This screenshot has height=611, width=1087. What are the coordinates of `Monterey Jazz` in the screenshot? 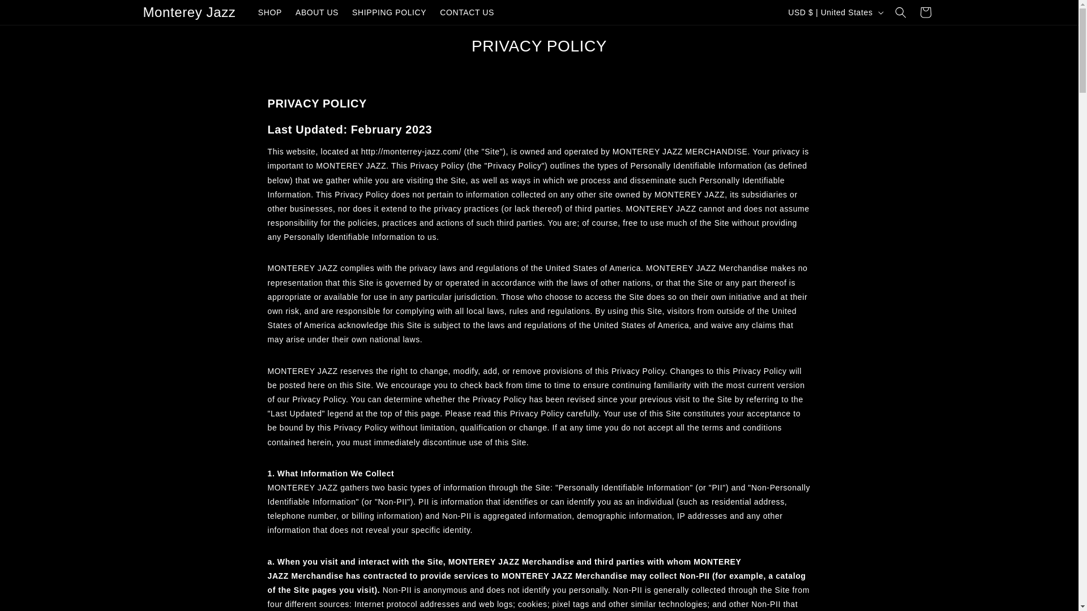 It's located at (189, 12).